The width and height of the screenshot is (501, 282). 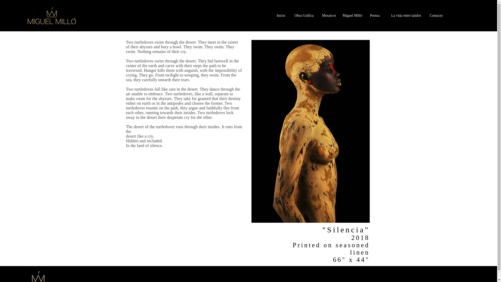 What do you see at coordinates (327, 16) in the screenshot?
I see `Mosaicos` at bounding box center [327, 16].